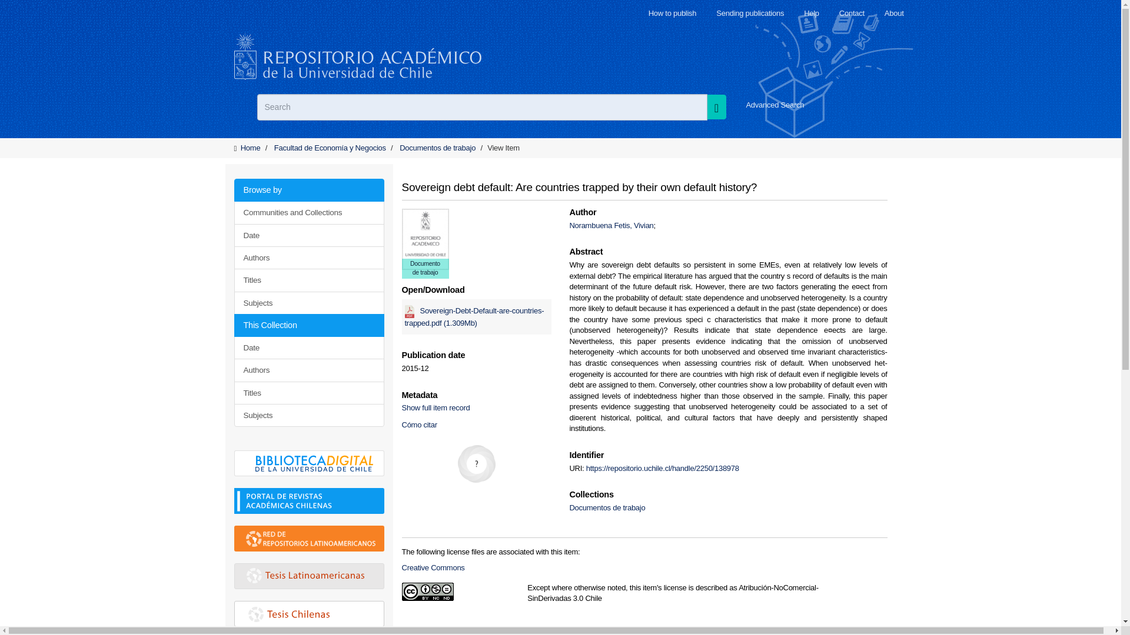 The image size is (1130, 635). What do you see at coordinates (308, 348) in the screenshot?
I see `Date` at bounding box center [308, 348].